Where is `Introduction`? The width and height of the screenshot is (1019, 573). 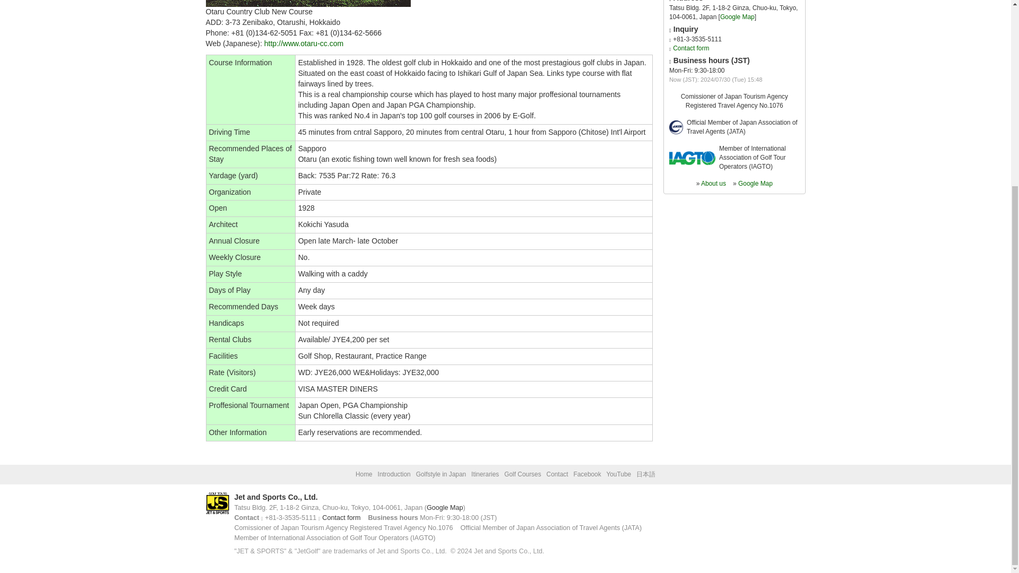
Introduction is located at coordinates (394, 474).